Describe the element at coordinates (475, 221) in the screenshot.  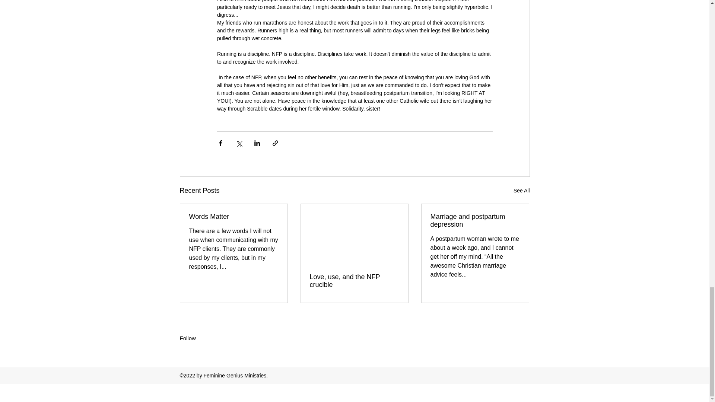
I see `Marriage and postpartum depression` at that location.